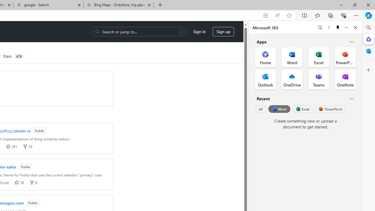 The image size is (375, 211). Describe the element at coordinates (265, 16) in the screenshot. I see `App available. Install GitHub` at that location.